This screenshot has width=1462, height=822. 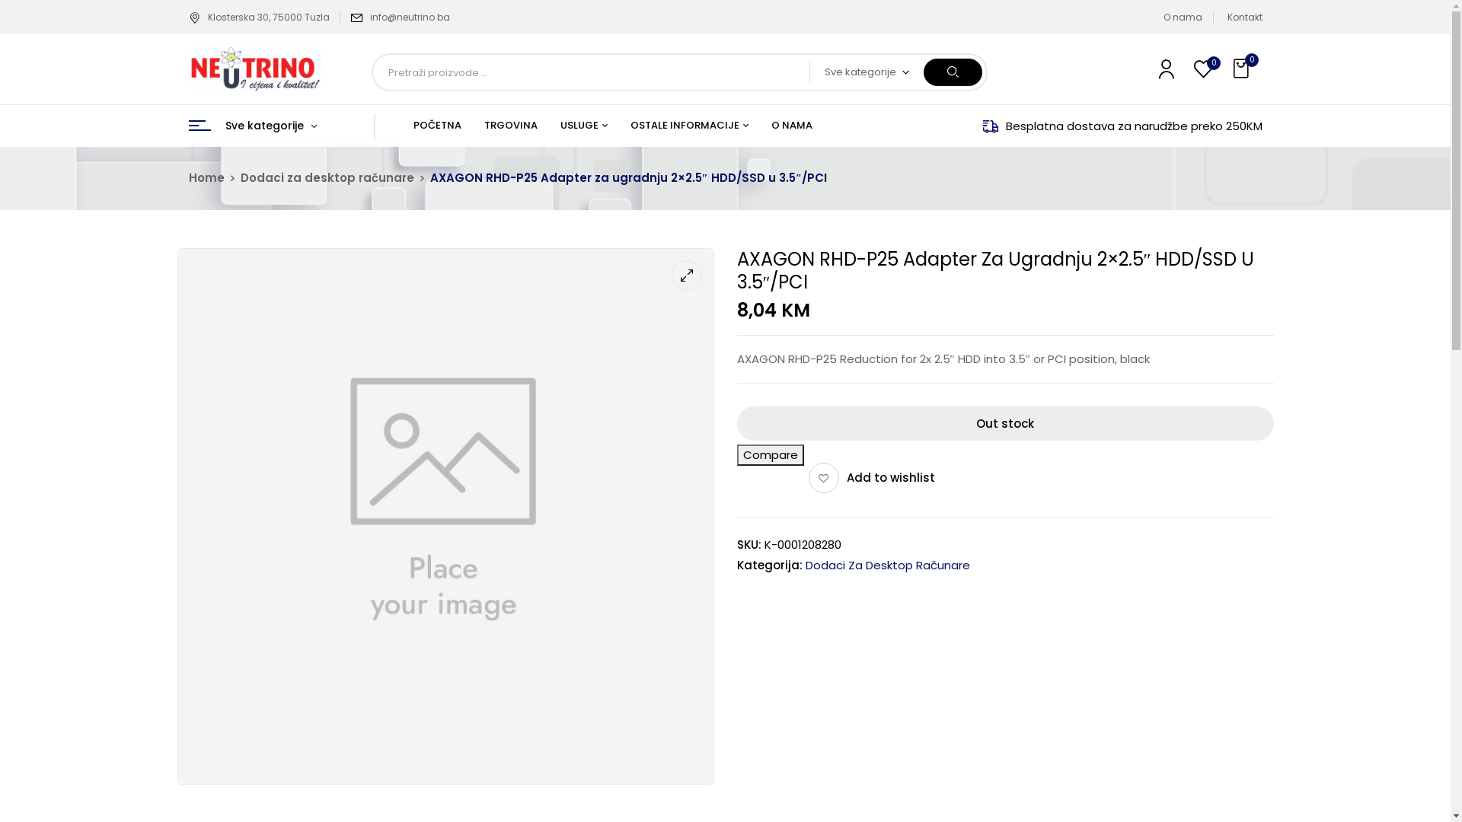 What do you see at coordinates (771, 455) in the screenshot?
I see `Compare` at bounding box center [771, 455].